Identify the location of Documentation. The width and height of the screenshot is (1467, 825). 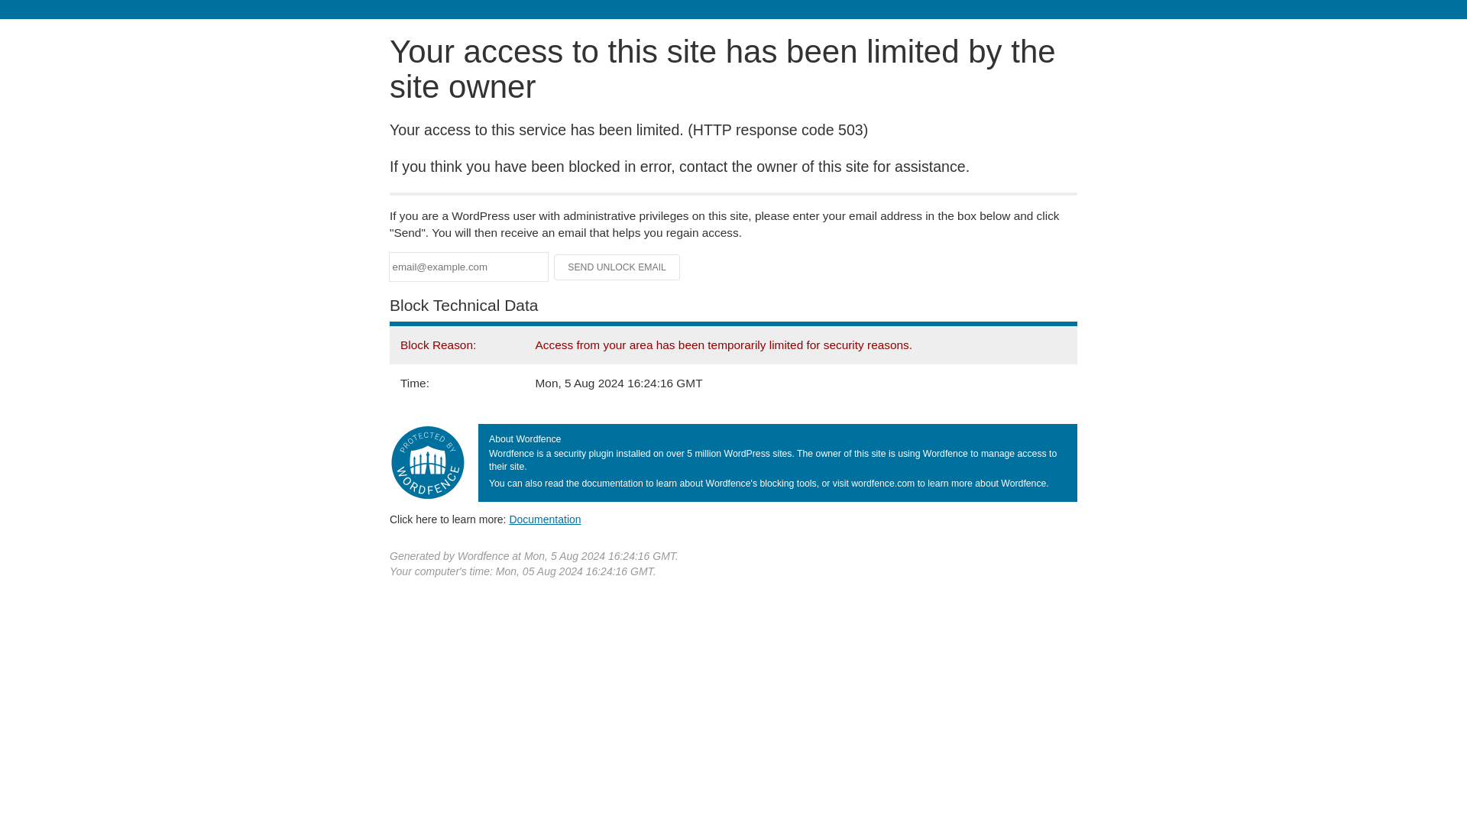
(545, 519).